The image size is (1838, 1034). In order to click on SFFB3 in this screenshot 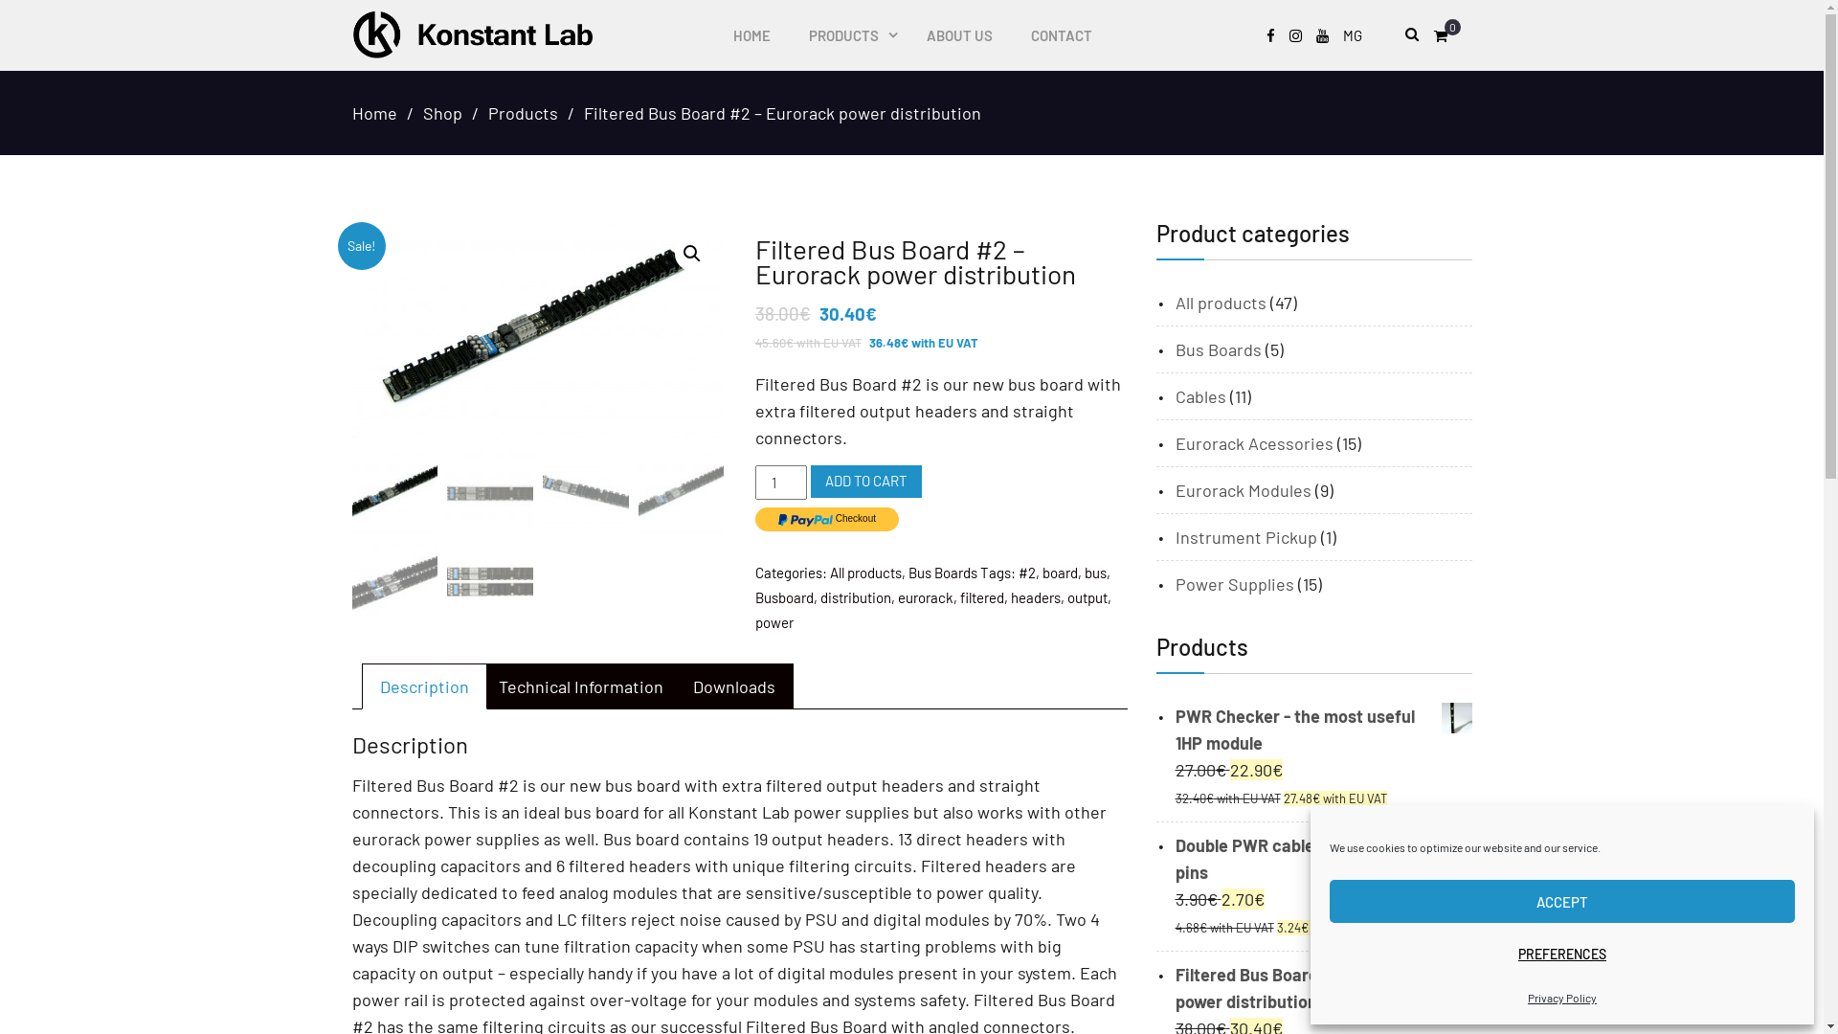, I will do `click(538, 331)`.